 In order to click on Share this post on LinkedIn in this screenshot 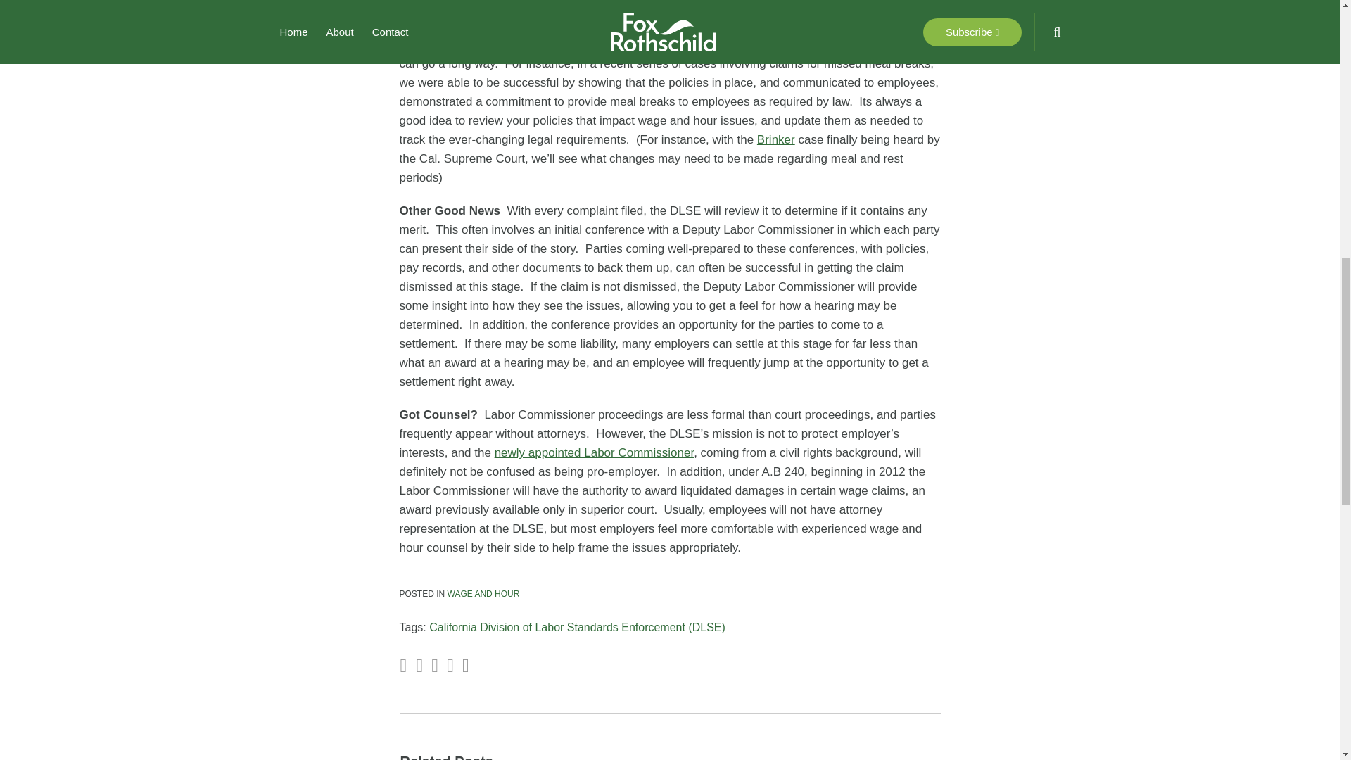, I will do `click(465, 666)`.